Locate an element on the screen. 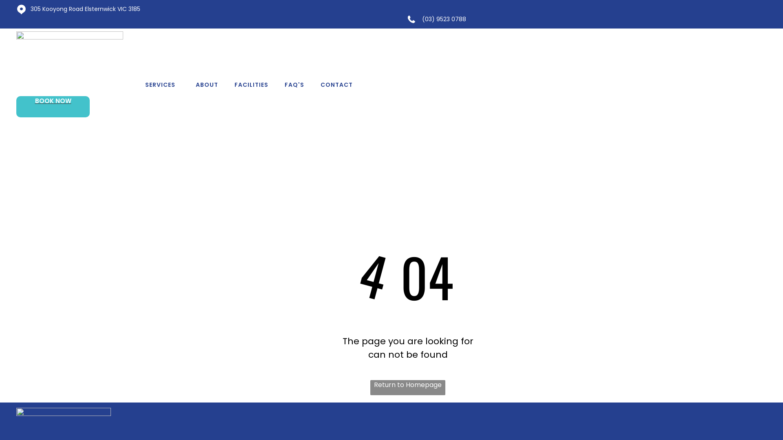 The height and width of the screenshot is (440, 783). BOOK NOW is located at coordinates (53, 107).